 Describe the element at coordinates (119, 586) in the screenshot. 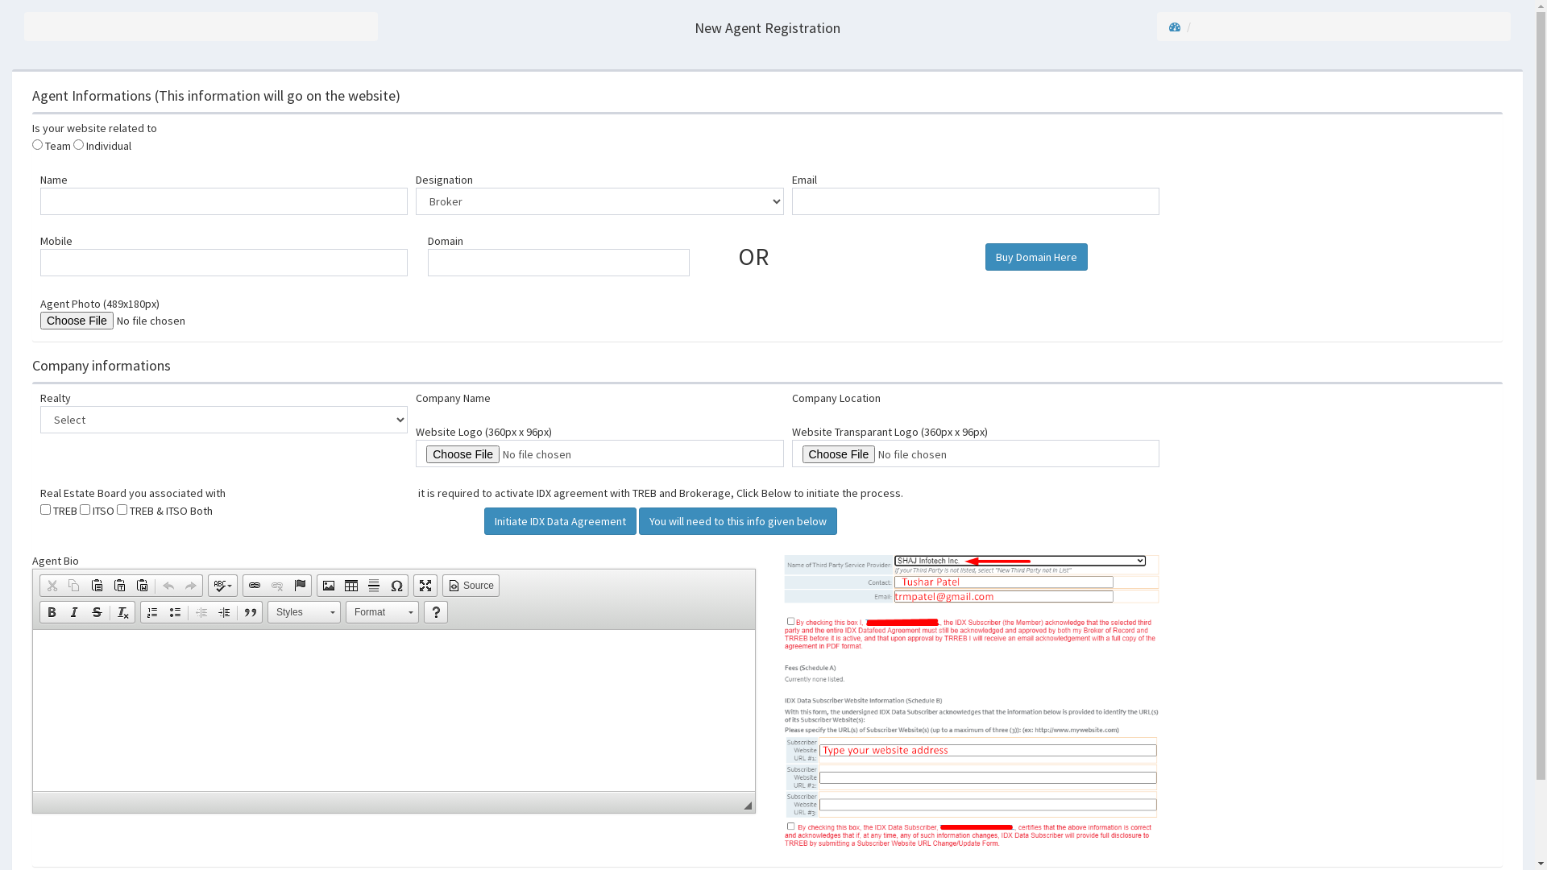

I see `Paste as plain text` at that location.